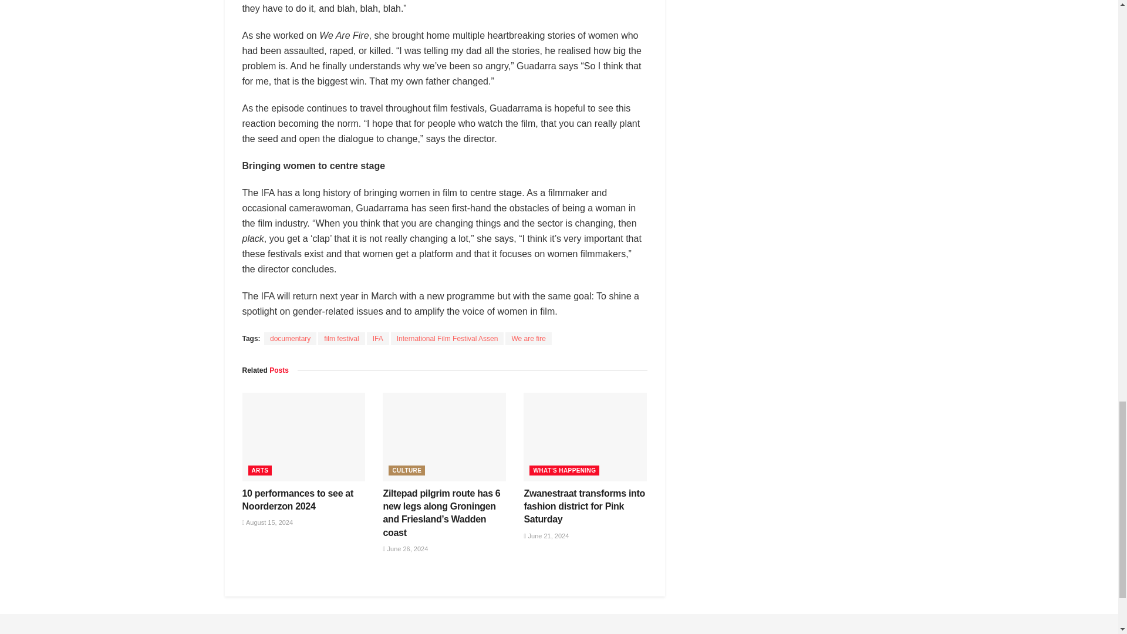 This screenshot has height=634, width=1127. What do you see at coordinates (340, 338) in the screenshot?
I see `film festival` at bounding box center [340, 338].